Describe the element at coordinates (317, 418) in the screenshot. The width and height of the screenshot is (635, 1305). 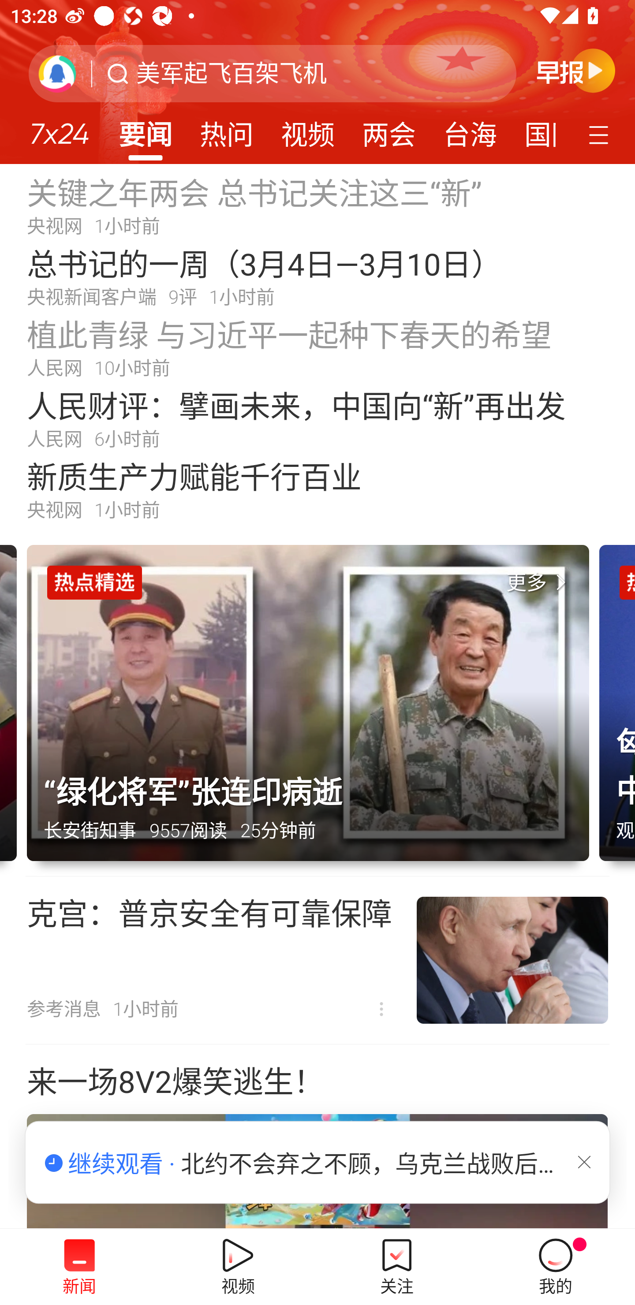
I see `人民财评：擘画未来，中国向“新”再出发 人民网 6小时前` at that location.